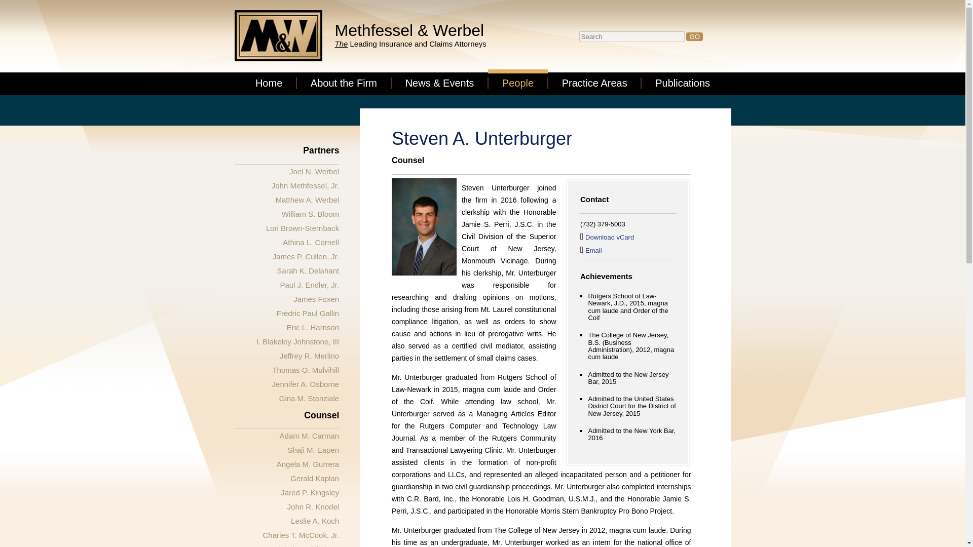  What do you see at coordinates (269, 83) in the screenshot?
I see `Home` at bounding box center [269, 83].